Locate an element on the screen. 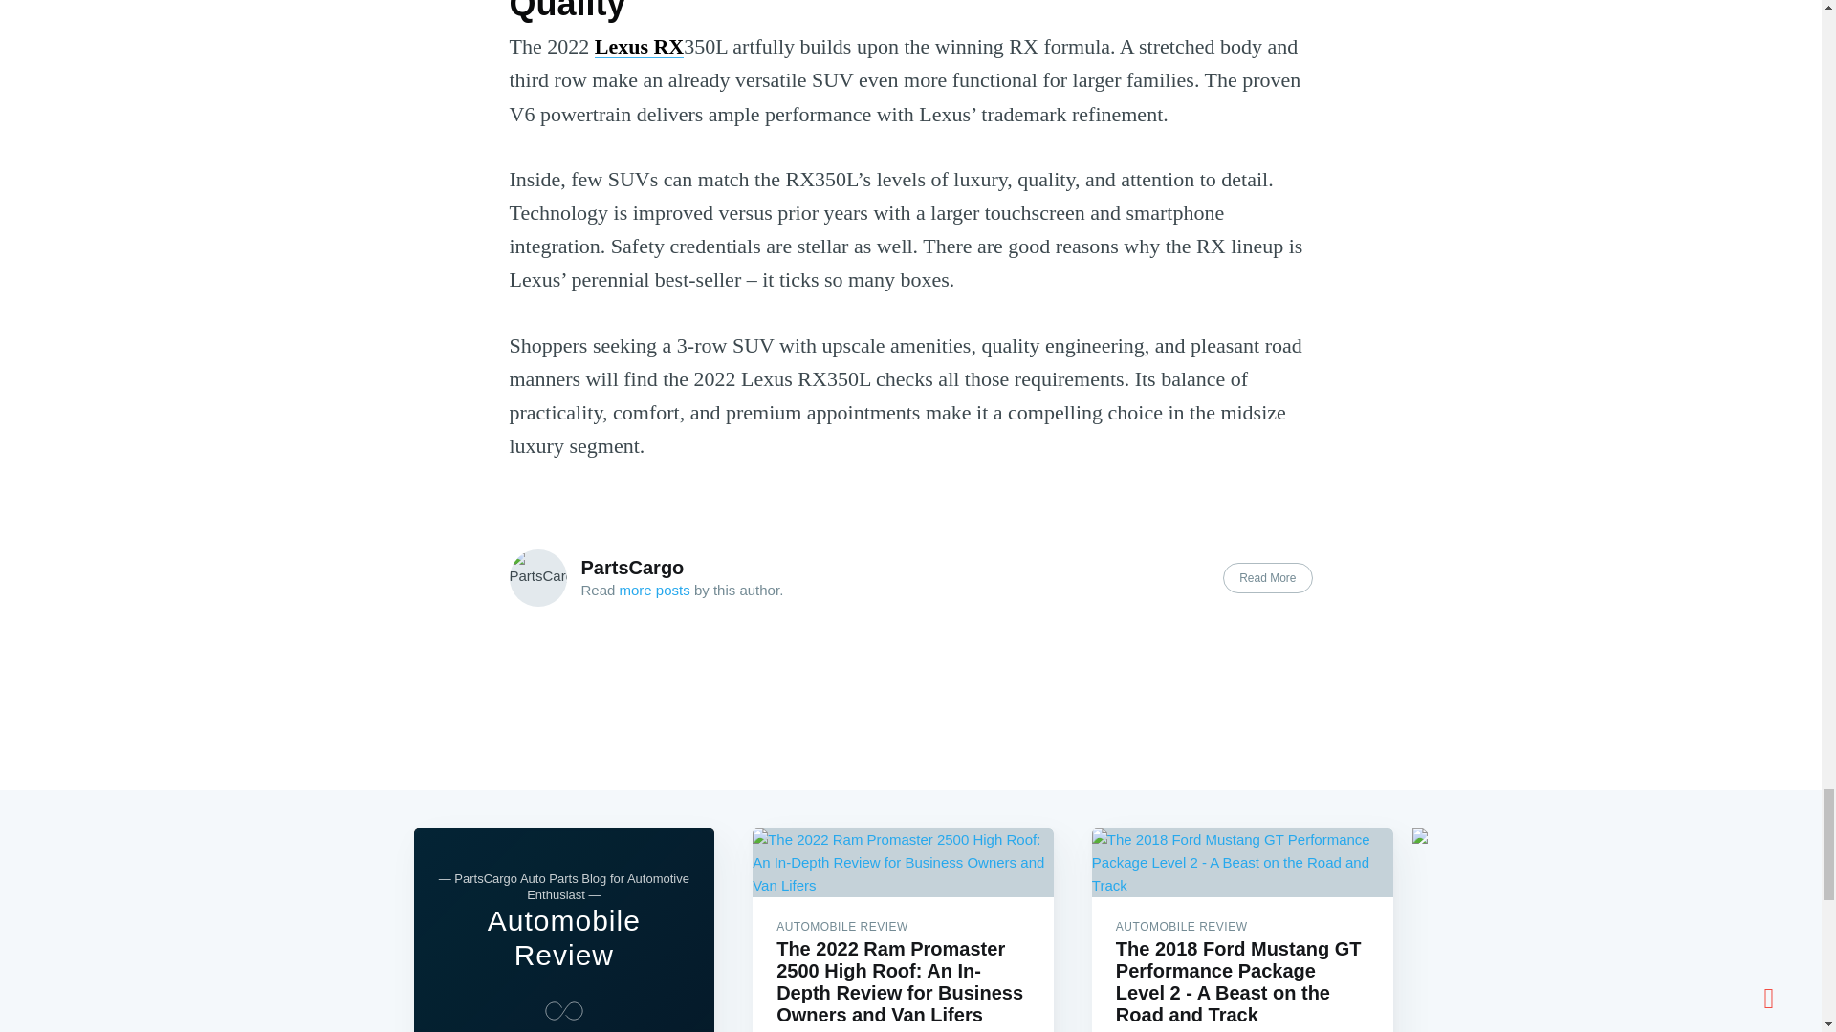 The width and height of the screenshot is (1836, 1032). Lexus RX is located at coordinates (640, 46).